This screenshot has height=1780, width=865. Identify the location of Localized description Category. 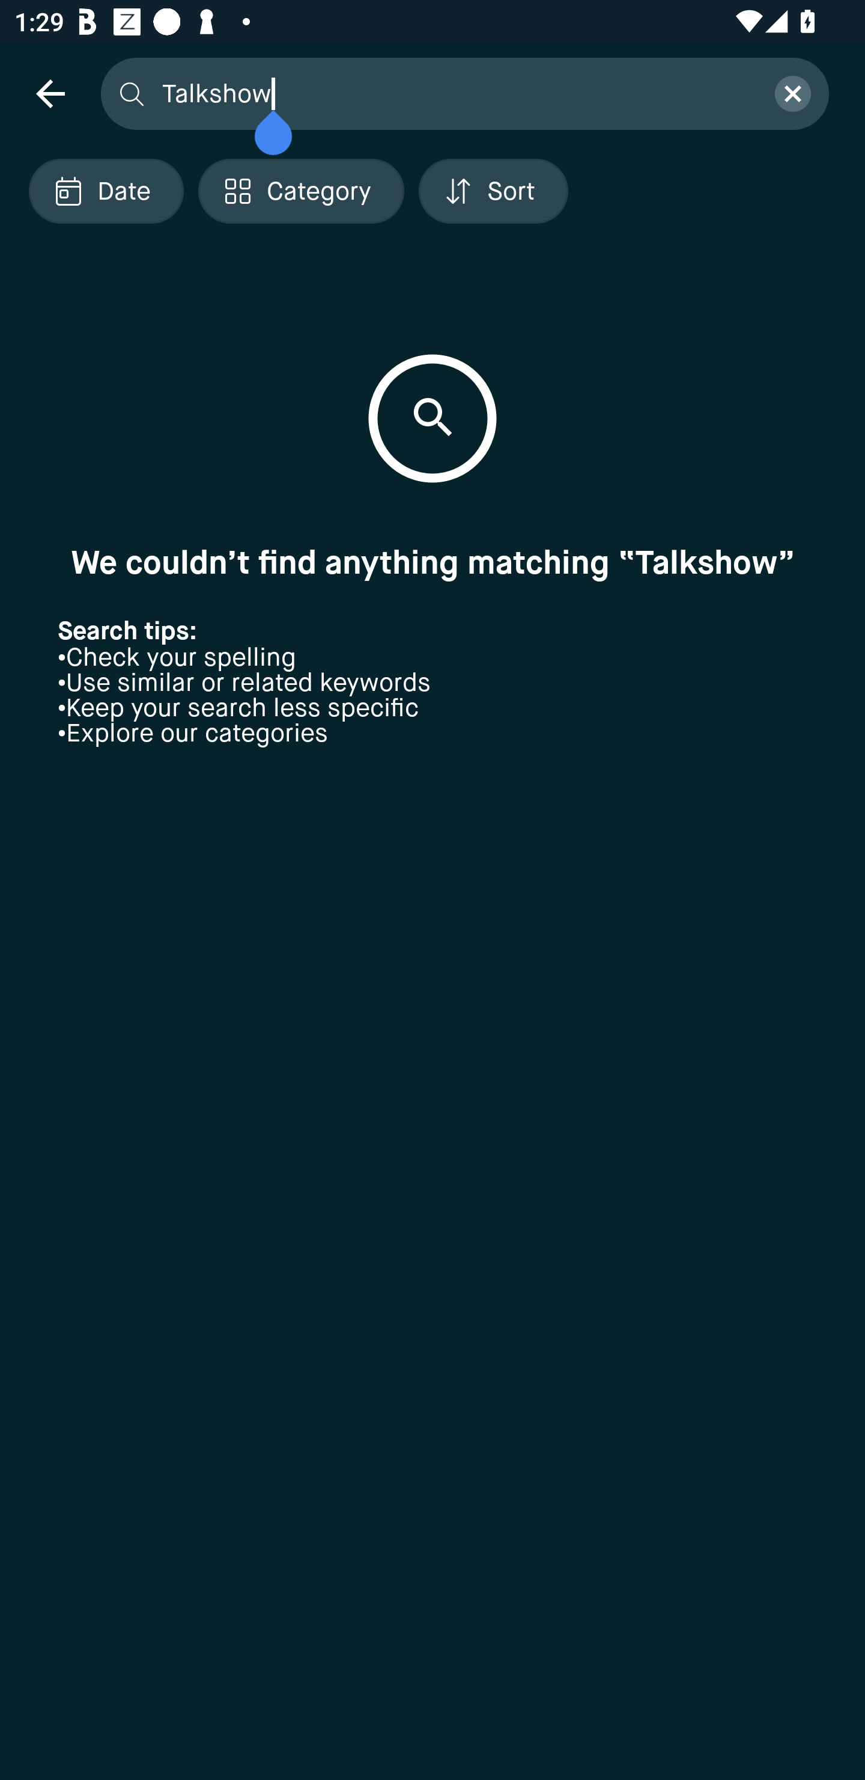
(300, 191).